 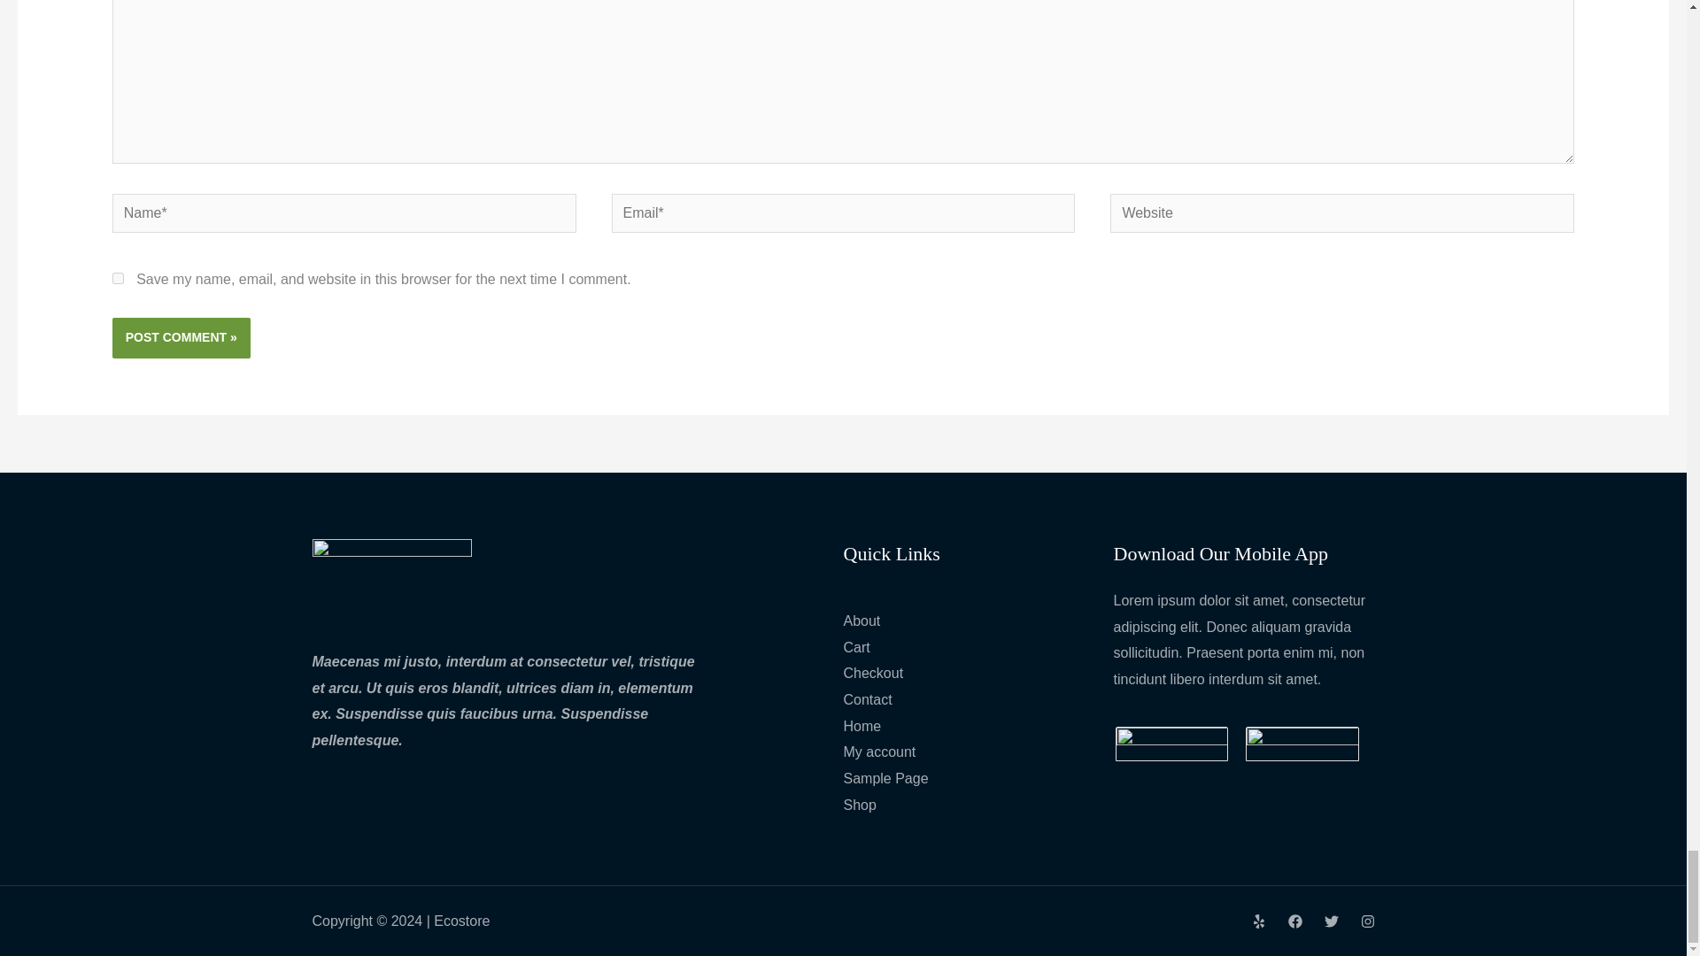 What do you see at coordinates (118, 278) in the screenshot?
I see `yes` at bounding box center [118, 278].